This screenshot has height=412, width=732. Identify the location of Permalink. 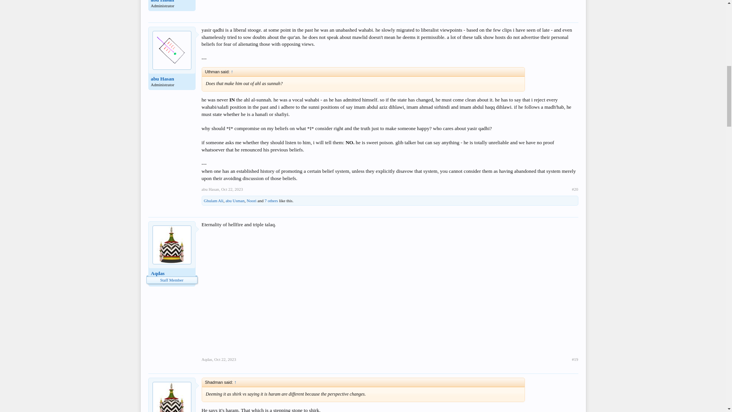
(575, 359).